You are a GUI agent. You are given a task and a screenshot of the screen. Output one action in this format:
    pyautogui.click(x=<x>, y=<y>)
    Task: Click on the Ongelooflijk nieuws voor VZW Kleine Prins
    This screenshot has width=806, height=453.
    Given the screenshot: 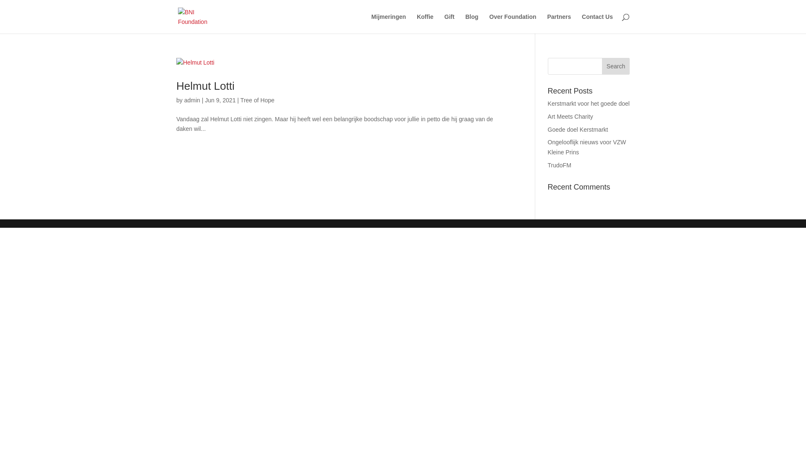 What is the action you would take?
    pyautogui.click(x=587, y=147)
    